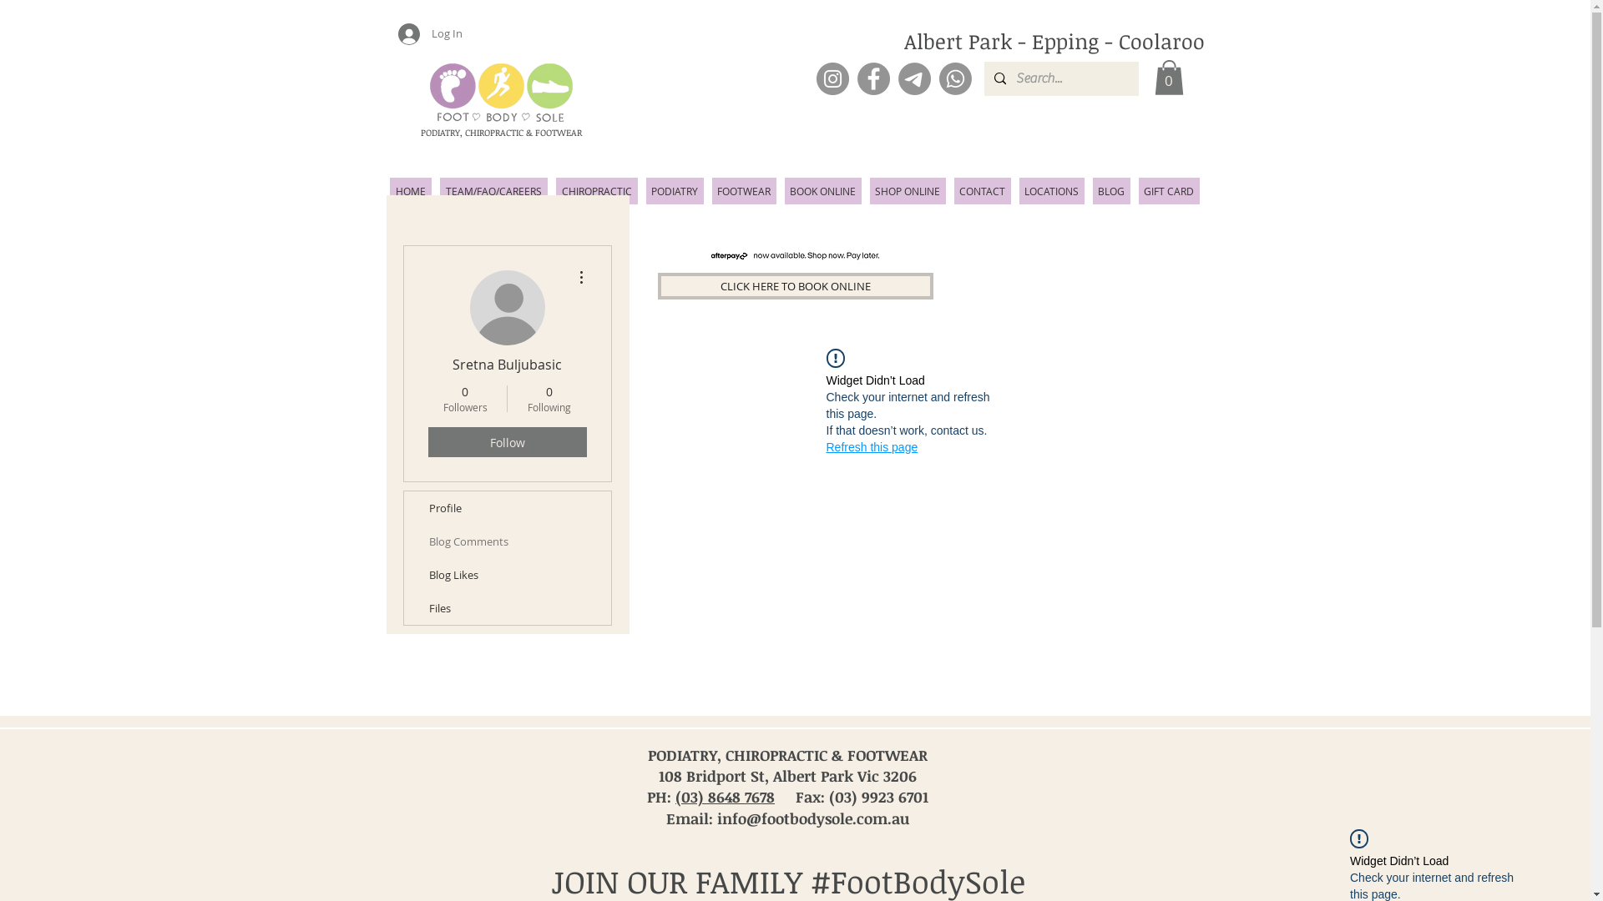 This screenshot has height=901, width=1603. Describe the element at coordinates (823, 191) in the screenshot. I see `BOOK ONLINE` at that location.